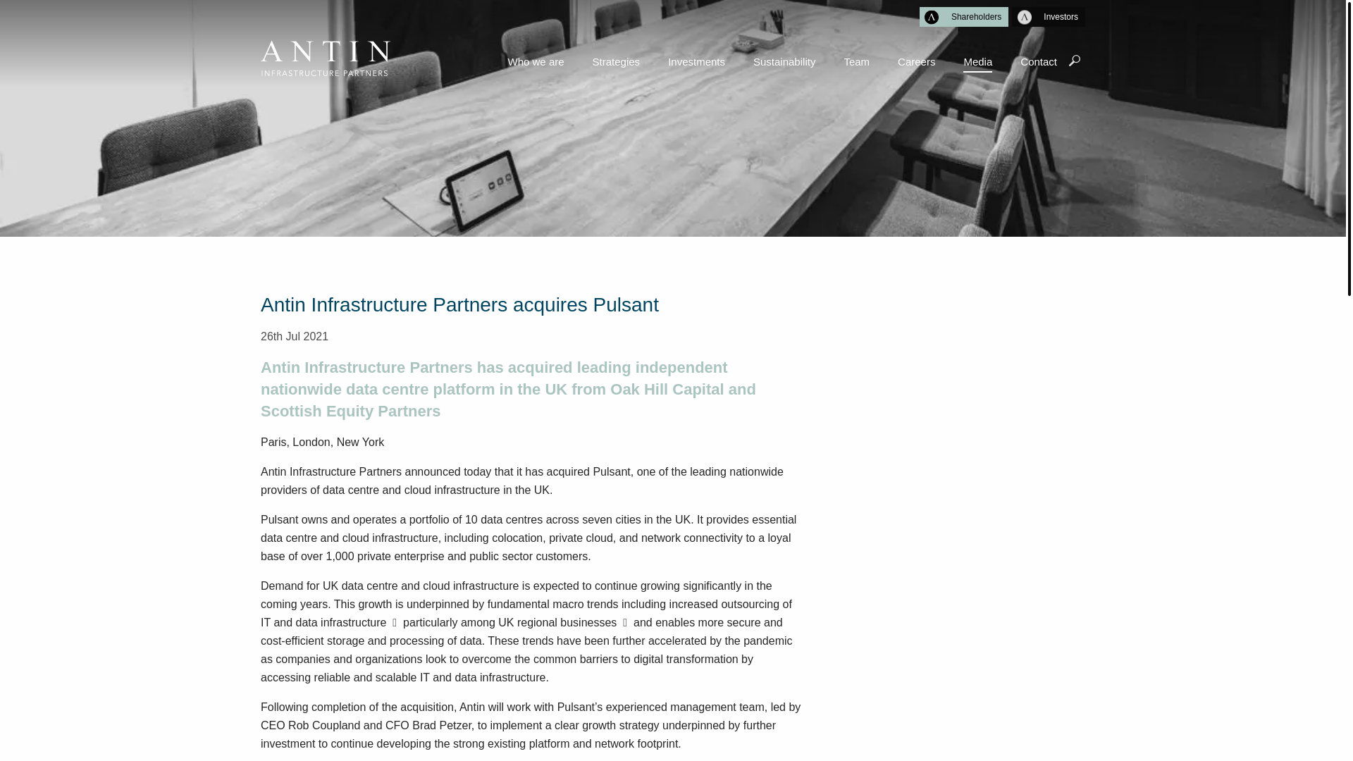 This screenshot has height=761, width=1353. What do you see at coordinates (964, 16) in the screenshot?
I see `Shareholders` at bounding box center [964, 16].